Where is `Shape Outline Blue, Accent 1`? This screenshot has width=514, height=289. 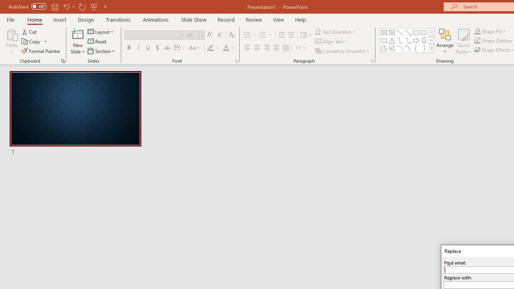
Shape Outline Blue, Accent 1 is located at coordinates (477, 41).